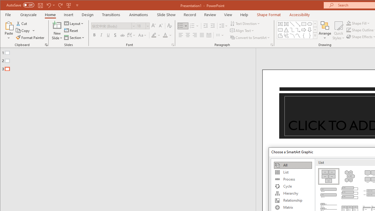 The width and height of the screenshot is (375, 211). What do you see at coordinates (213, 26) in the screenshot?
I see `Increase Indent` at bounding box center [213, 26].